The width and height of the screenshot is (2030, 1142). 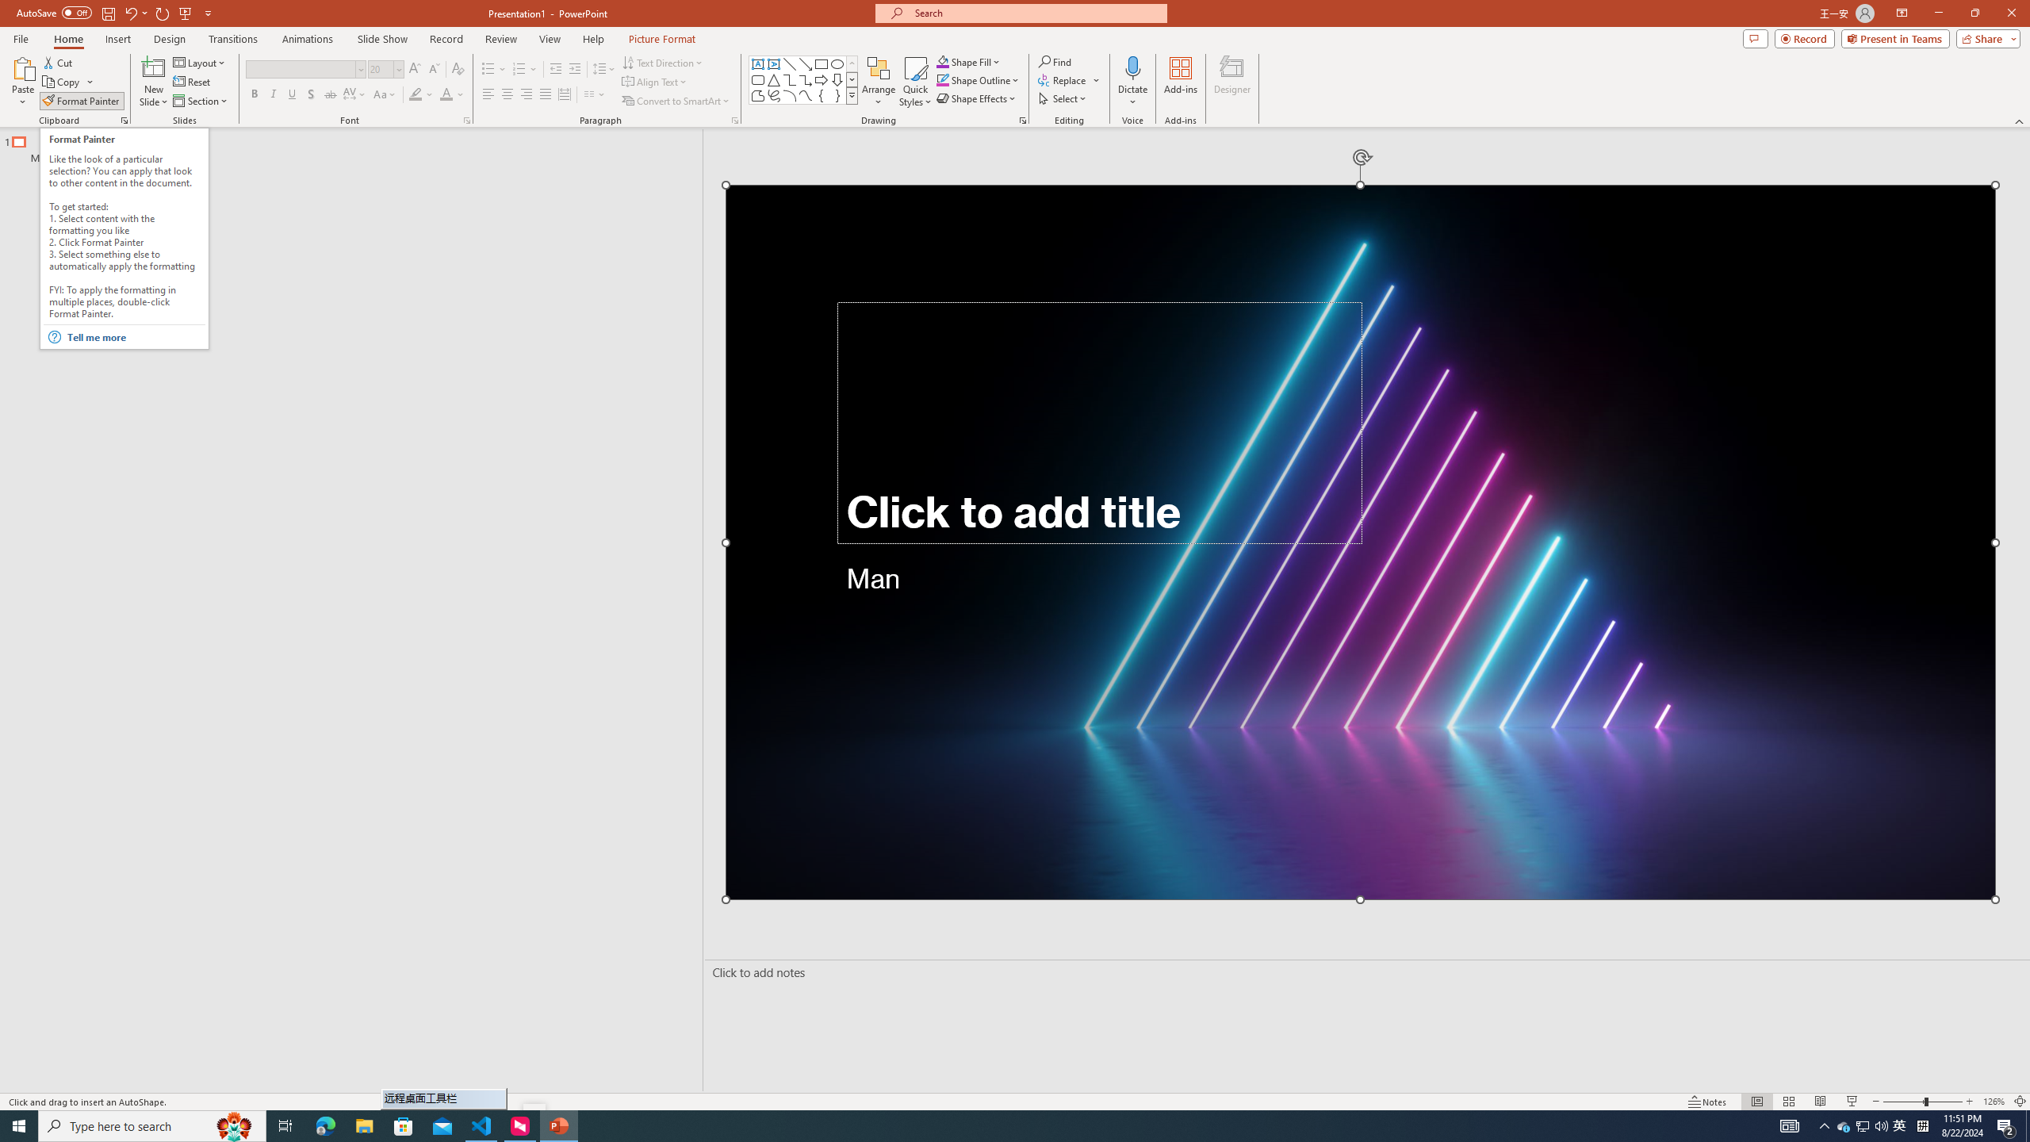 I want to click on Right Brace, so click(x=837, y=95).